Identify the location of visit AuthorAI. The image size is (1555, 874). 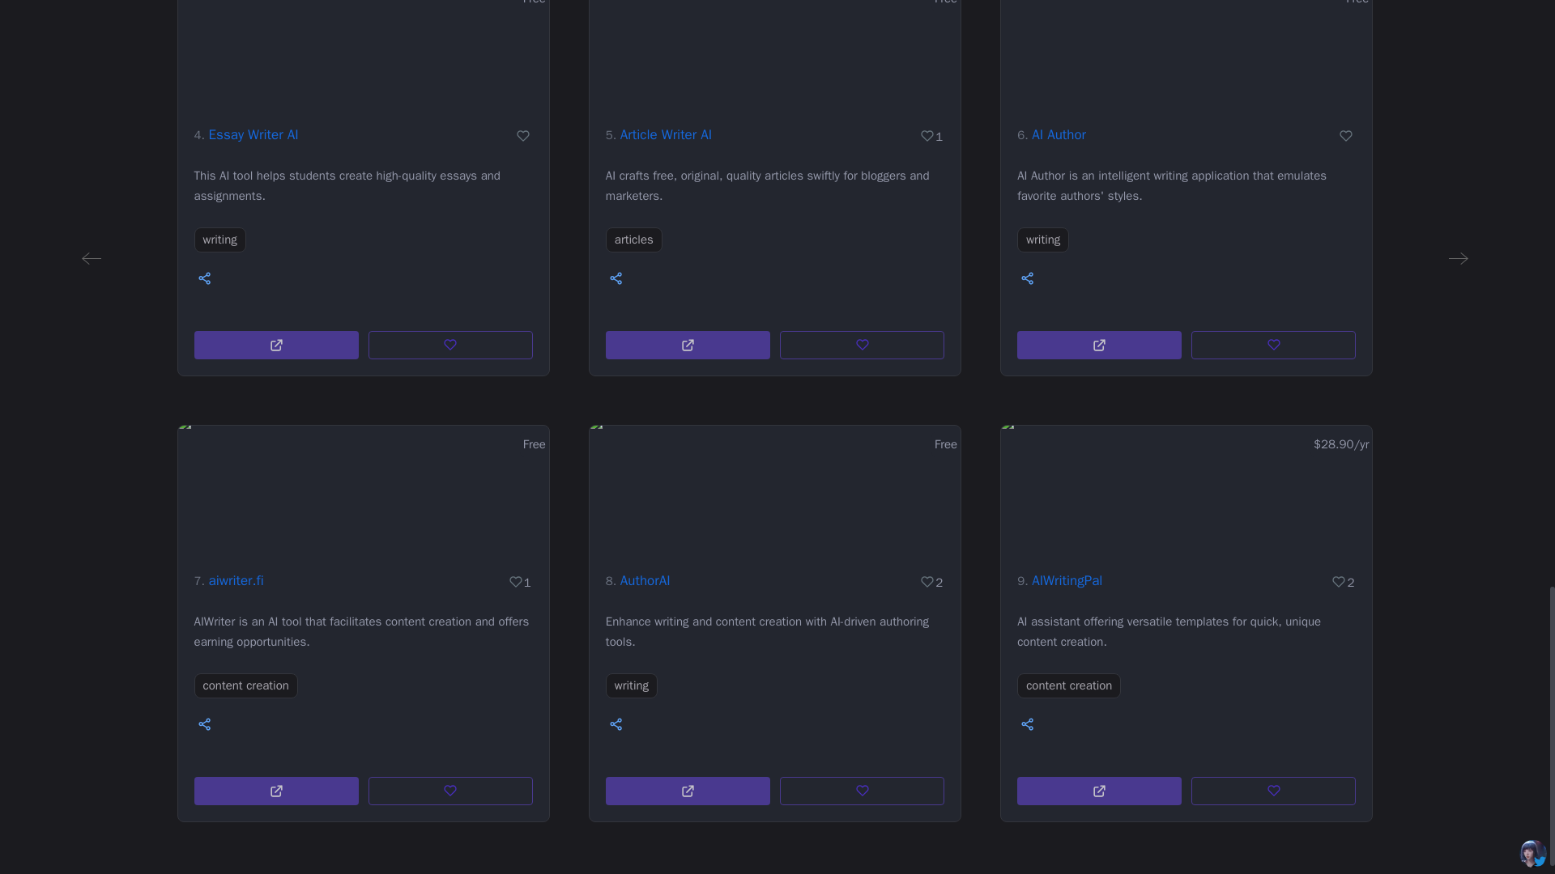
(688, 791).